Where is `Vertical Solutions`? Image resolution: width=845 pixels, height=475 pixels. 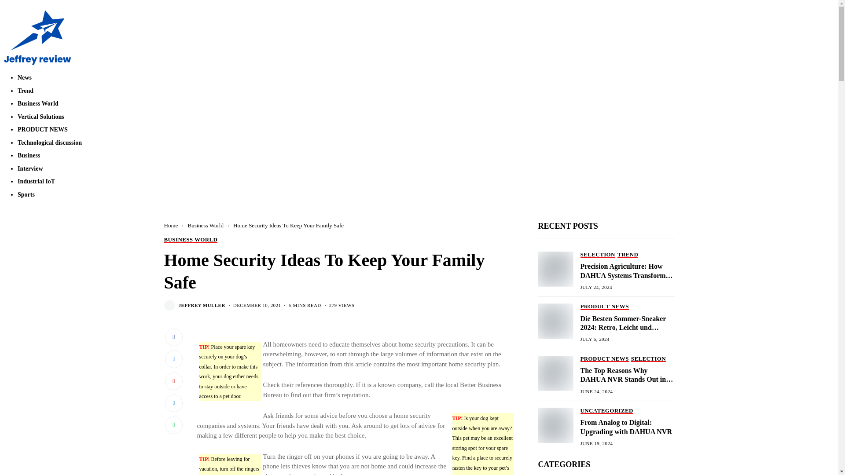 Vertical Solutions is located at coordinates (40, 117).